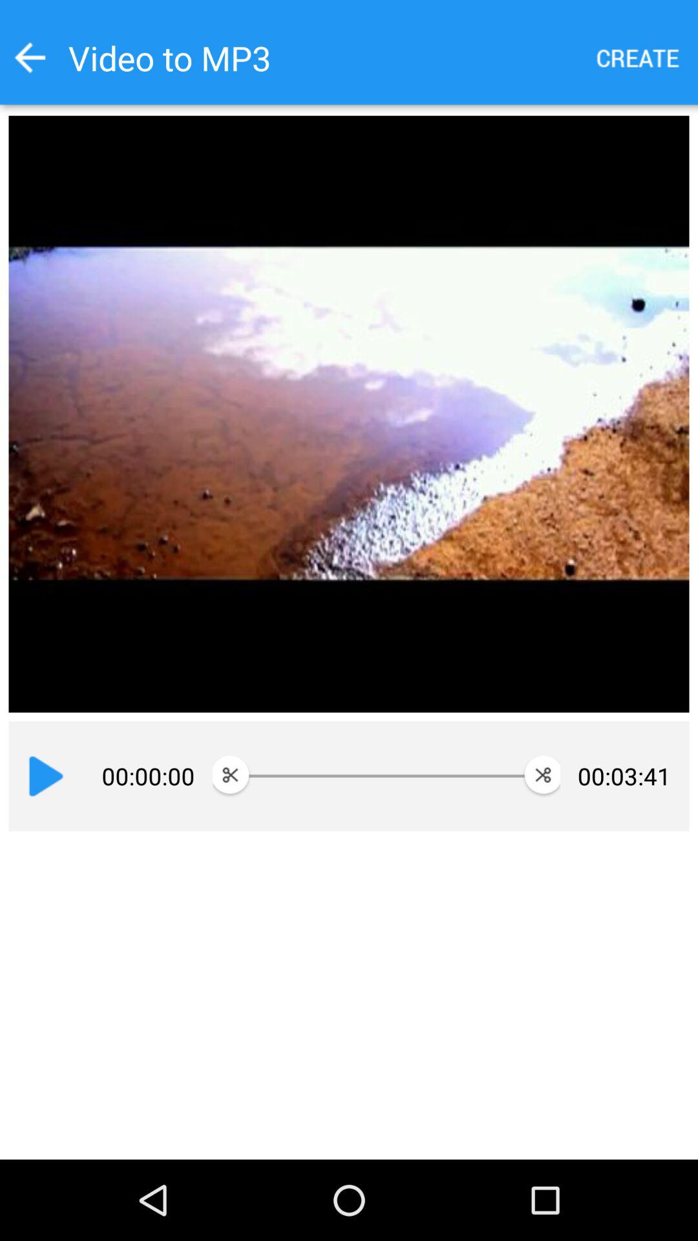 The image size is (698, 1241). Describe the element at coordinates (30, 58) in the screenshot. I see `click the item to the left of video to mp3 app` at that location.